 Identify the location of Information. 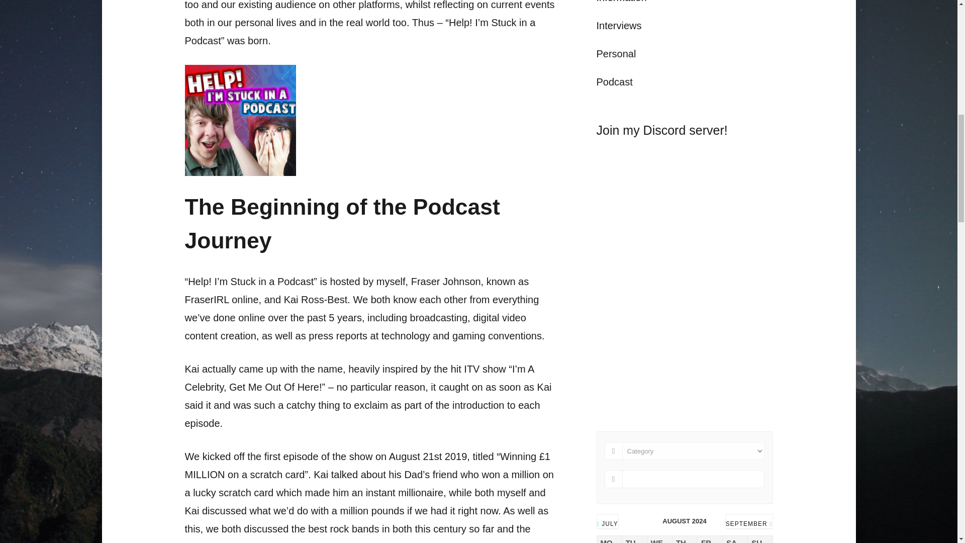
(621, 2).